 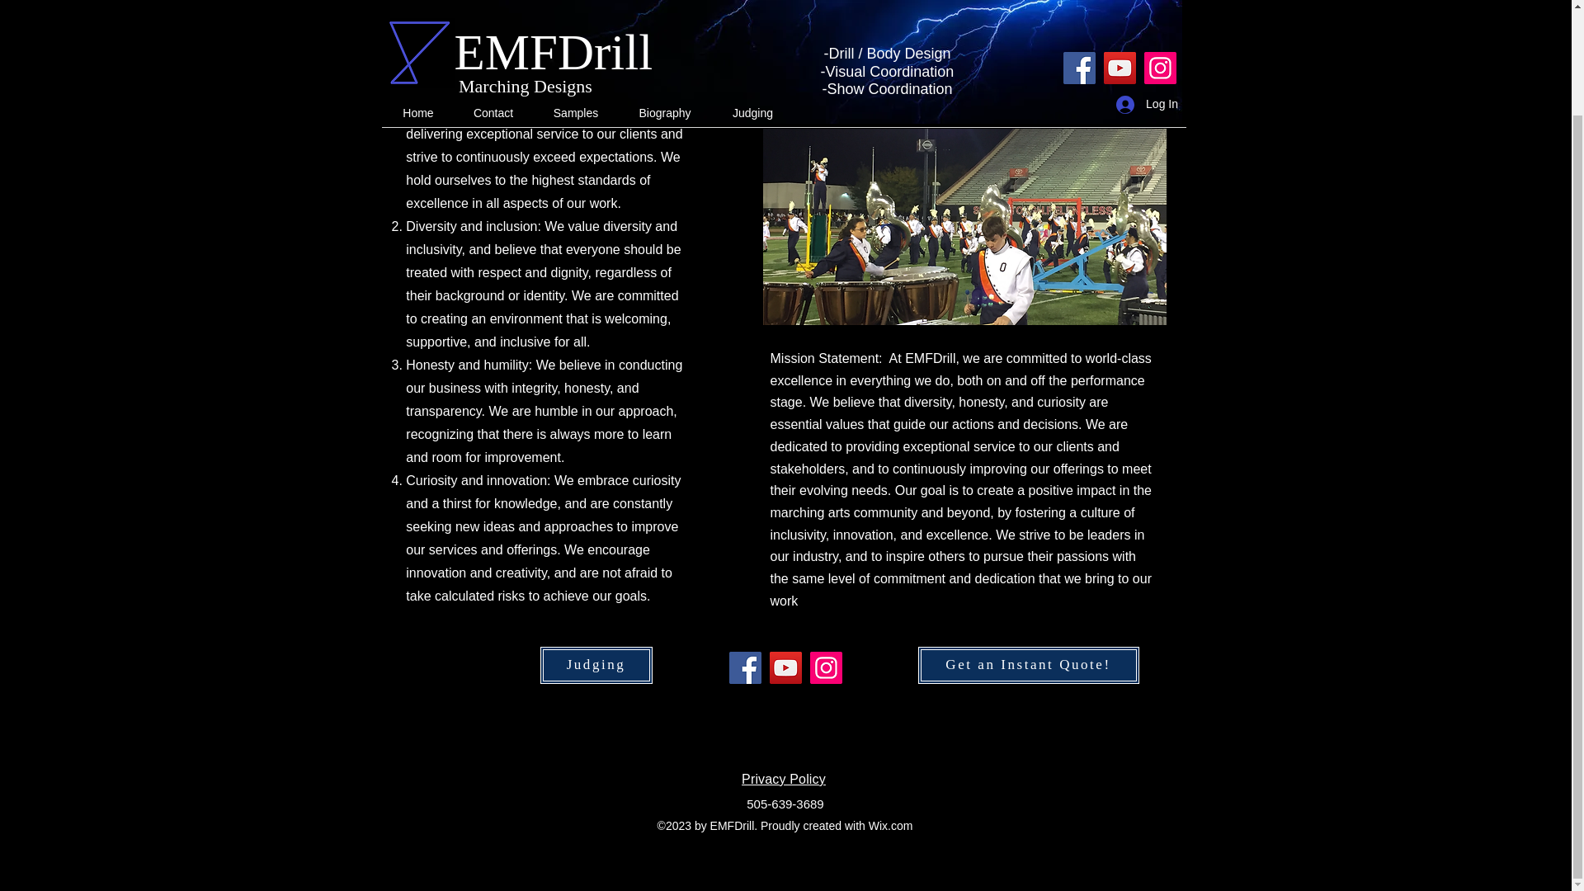 I want to click on Get an Instant Quote!, so click(x=1028, y=665).